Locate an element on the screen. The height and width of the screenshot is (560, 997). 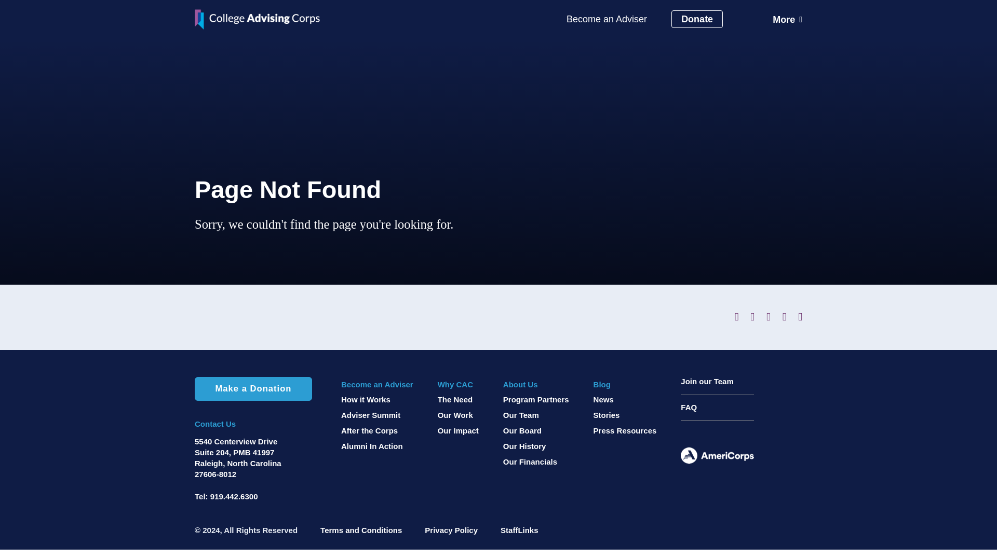
How it Works is located at coordinates (377, 399).